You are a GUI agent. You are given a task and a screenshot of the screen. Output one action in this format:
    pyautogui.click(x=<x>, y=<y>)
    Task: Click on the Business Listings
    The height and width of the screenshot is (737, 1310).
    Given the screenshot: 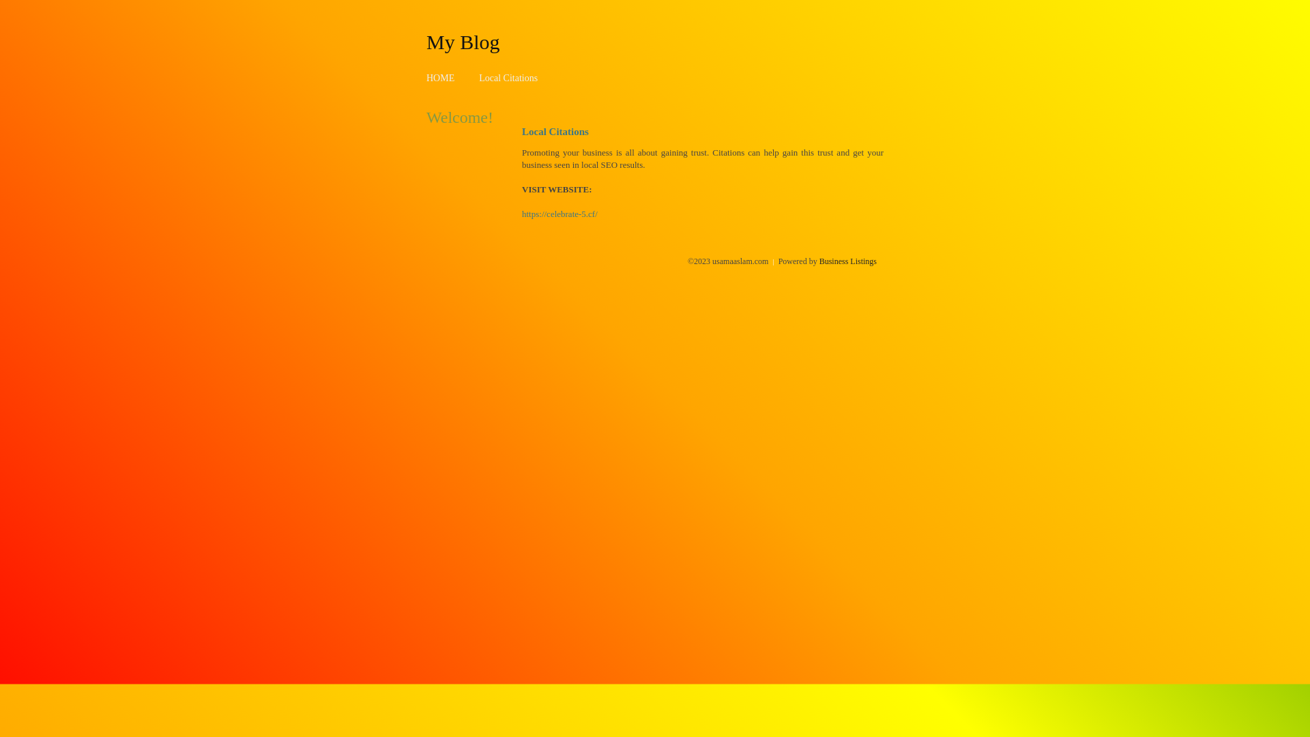 What is the action you would take?
    pyautogui.click(x=848, y=261)
    